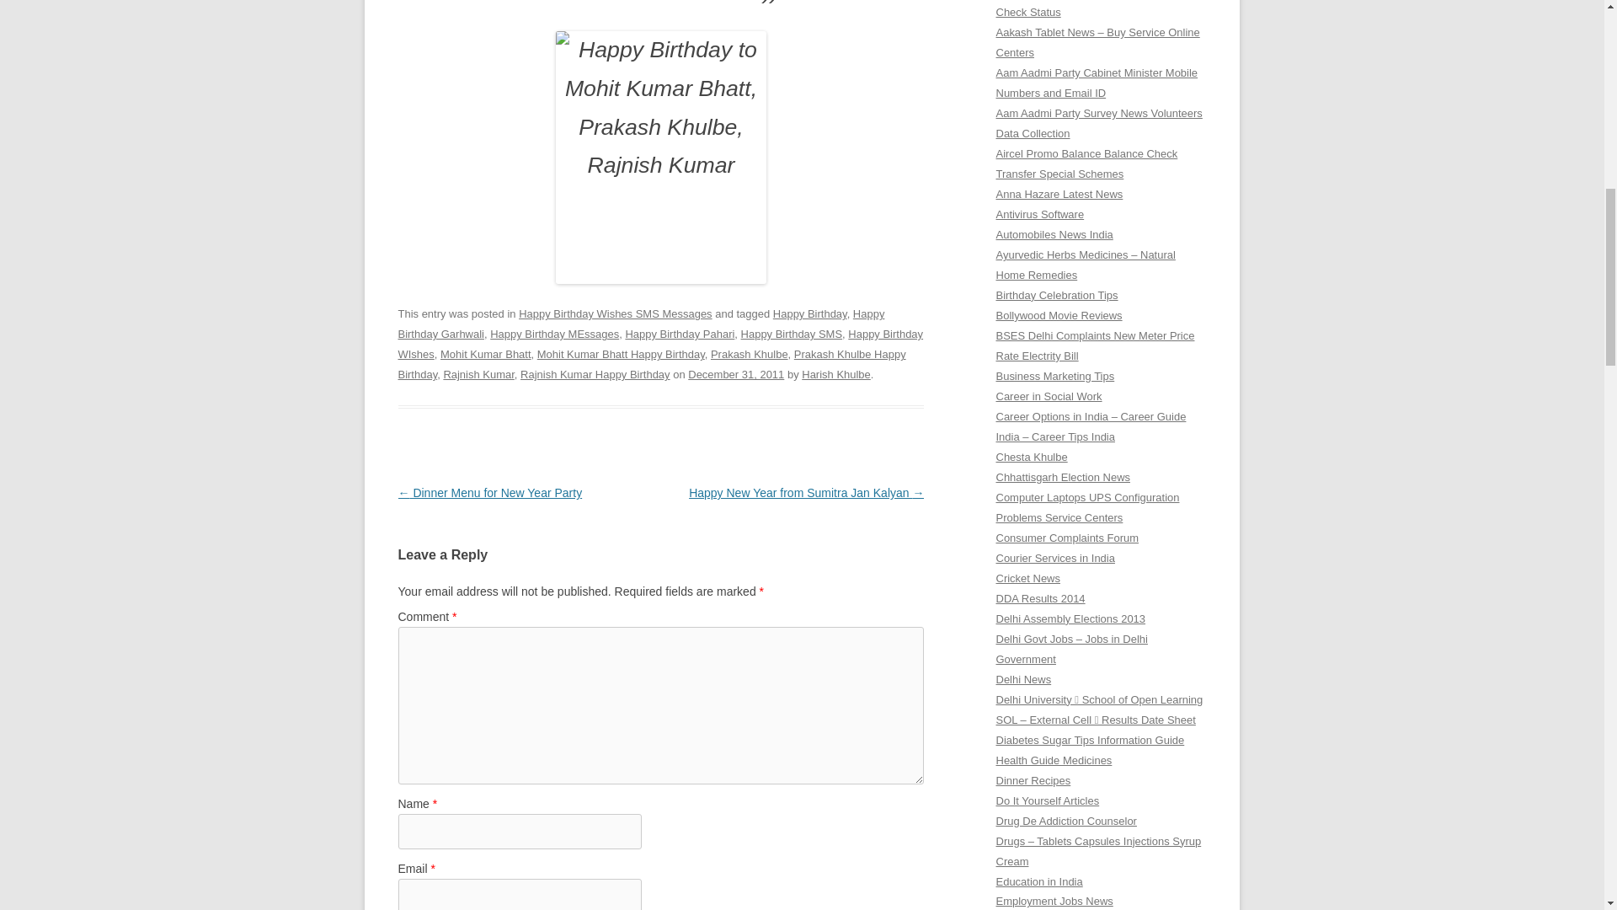  What do you see at coordinates (615, 313) in the screenshot?
I see `Happy Birthday Wishes SMS Messages` at bounding box center [615, 313].